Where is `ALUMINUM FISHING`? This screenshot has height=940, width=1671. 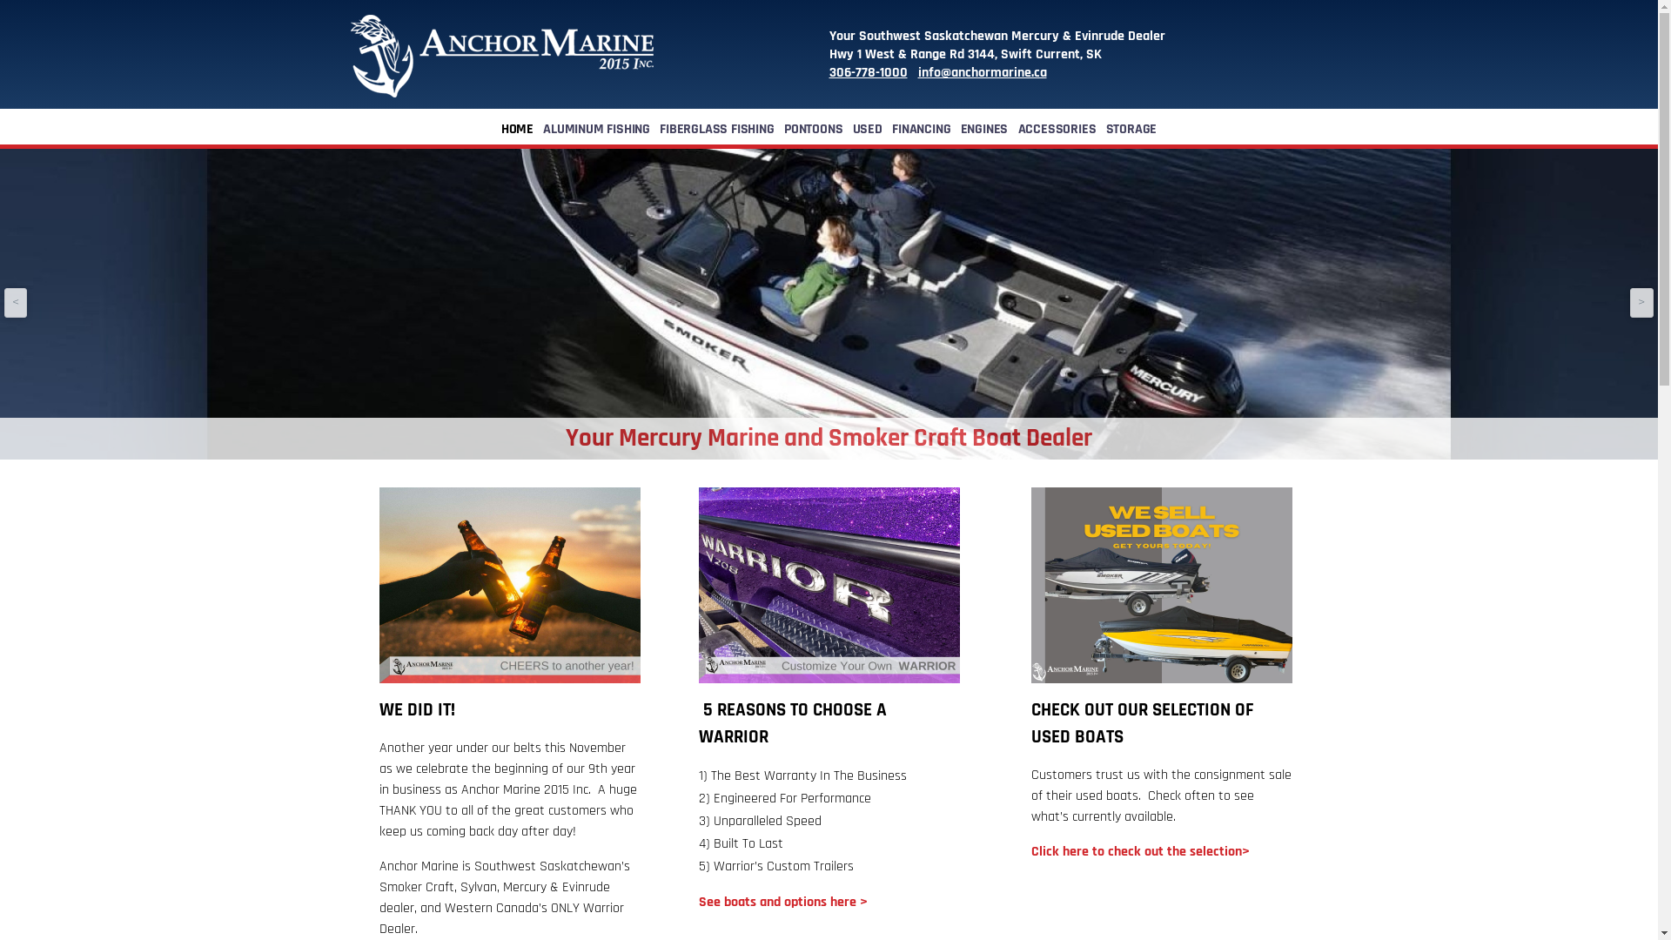 ALUMINUM FISHING is located at coordinates (597, 127).